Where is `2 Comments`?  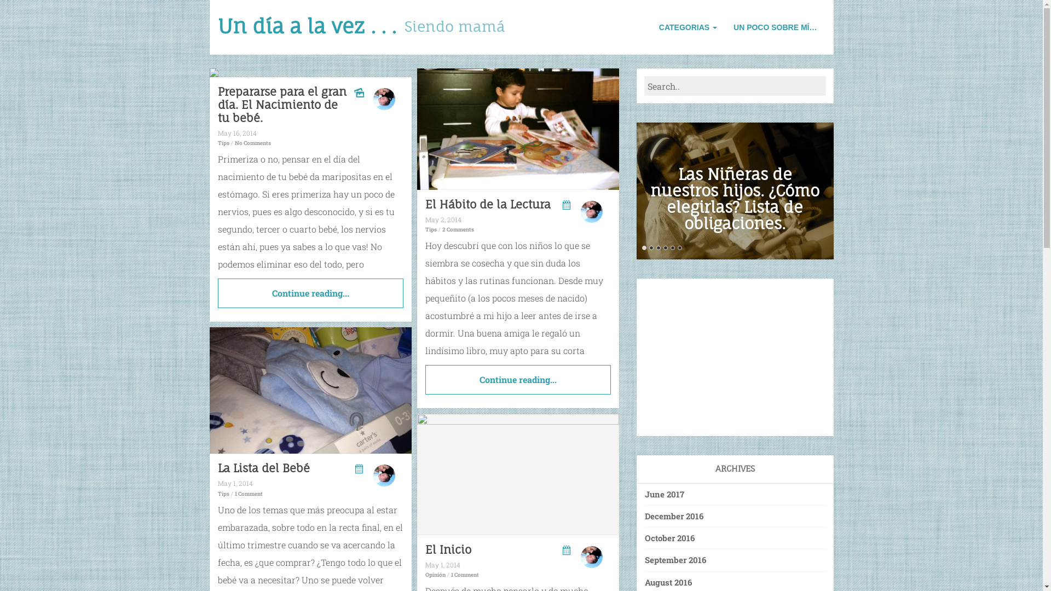 2 Comments is located at coordinates (458, 230).